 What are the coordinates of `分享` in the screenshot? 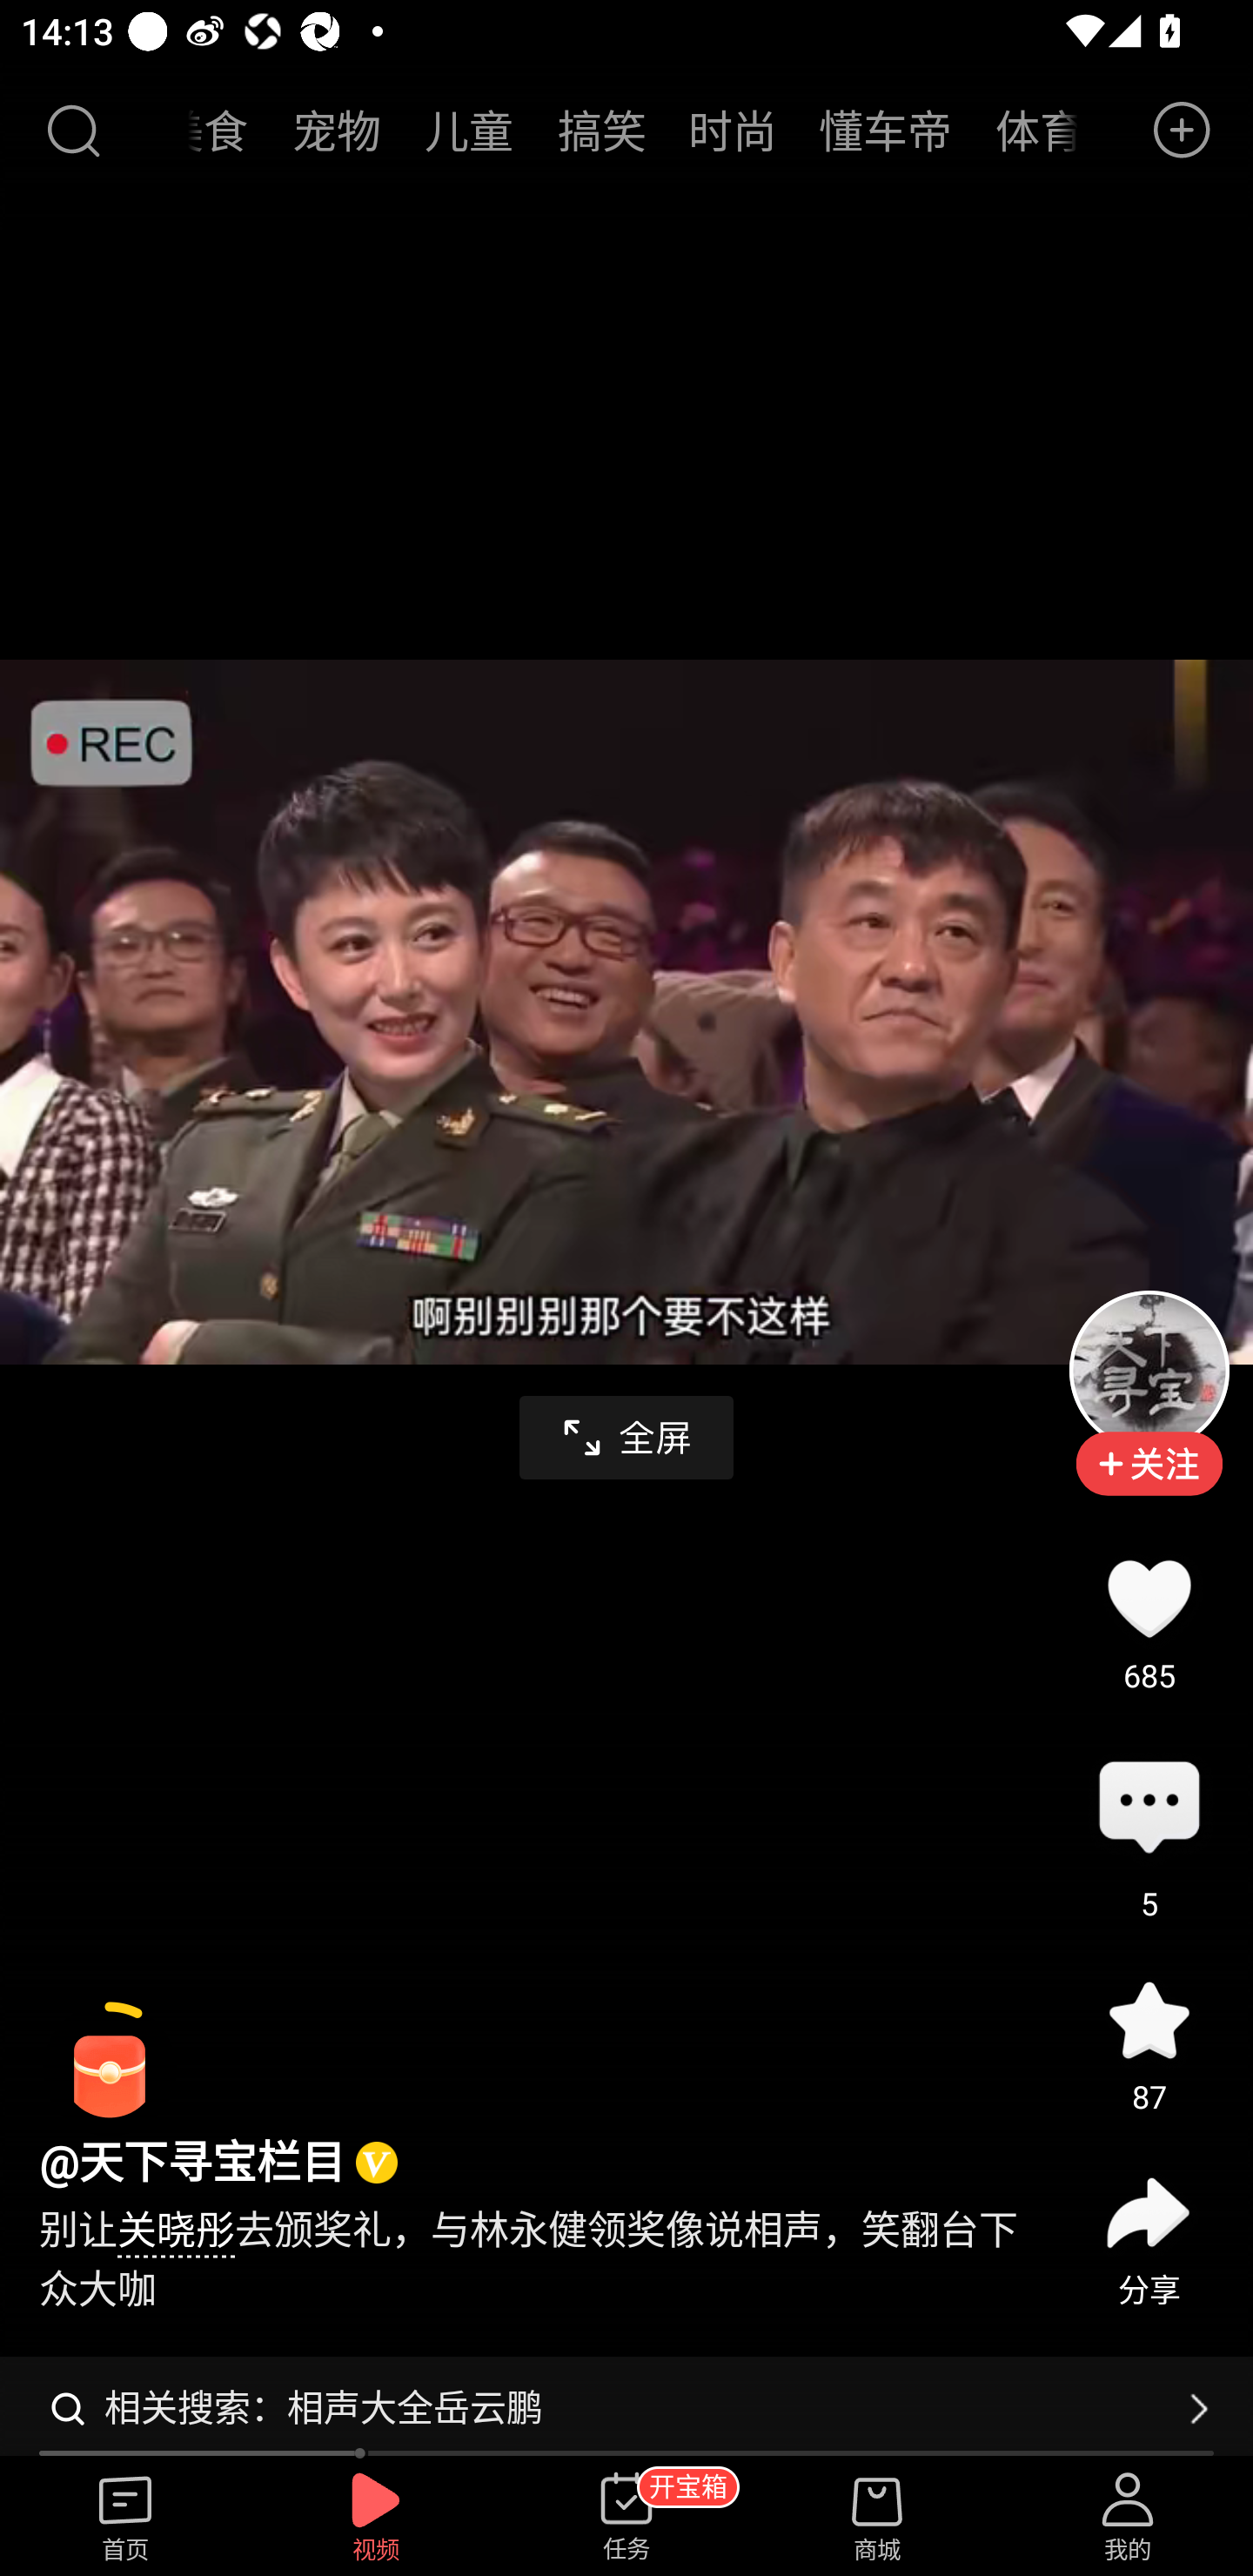 It's located at (1149, 2214).